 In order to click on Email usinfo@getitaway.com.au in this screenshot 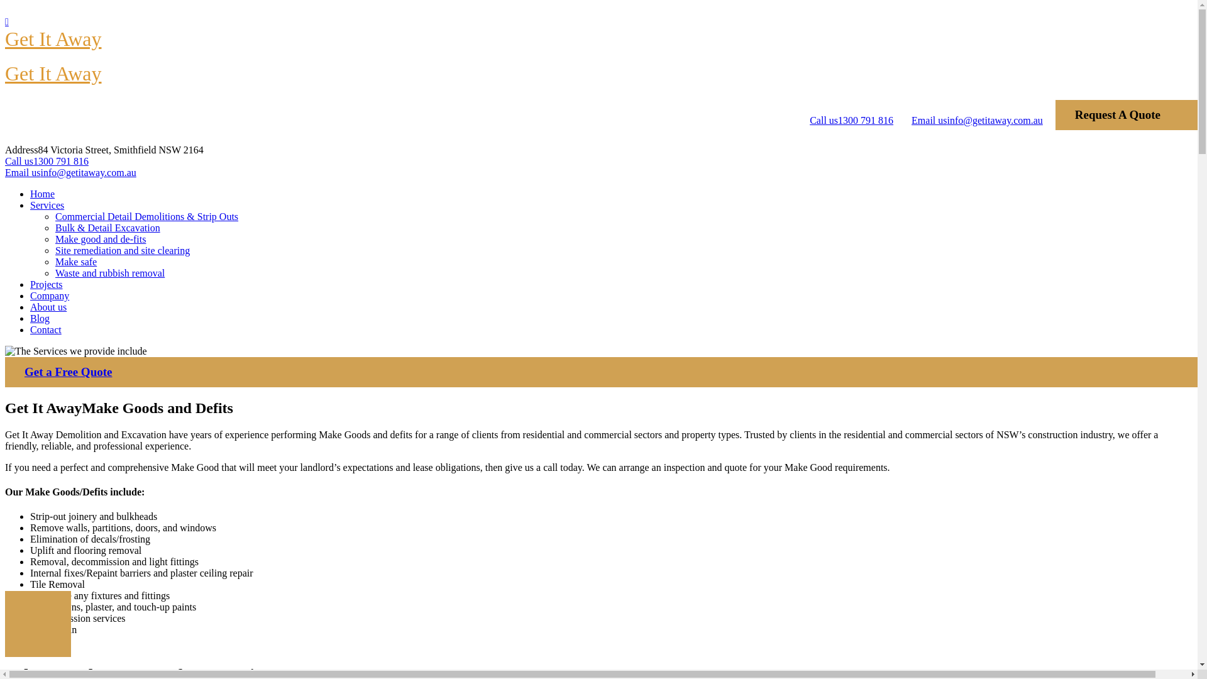, I will do `click(977, 115)`.